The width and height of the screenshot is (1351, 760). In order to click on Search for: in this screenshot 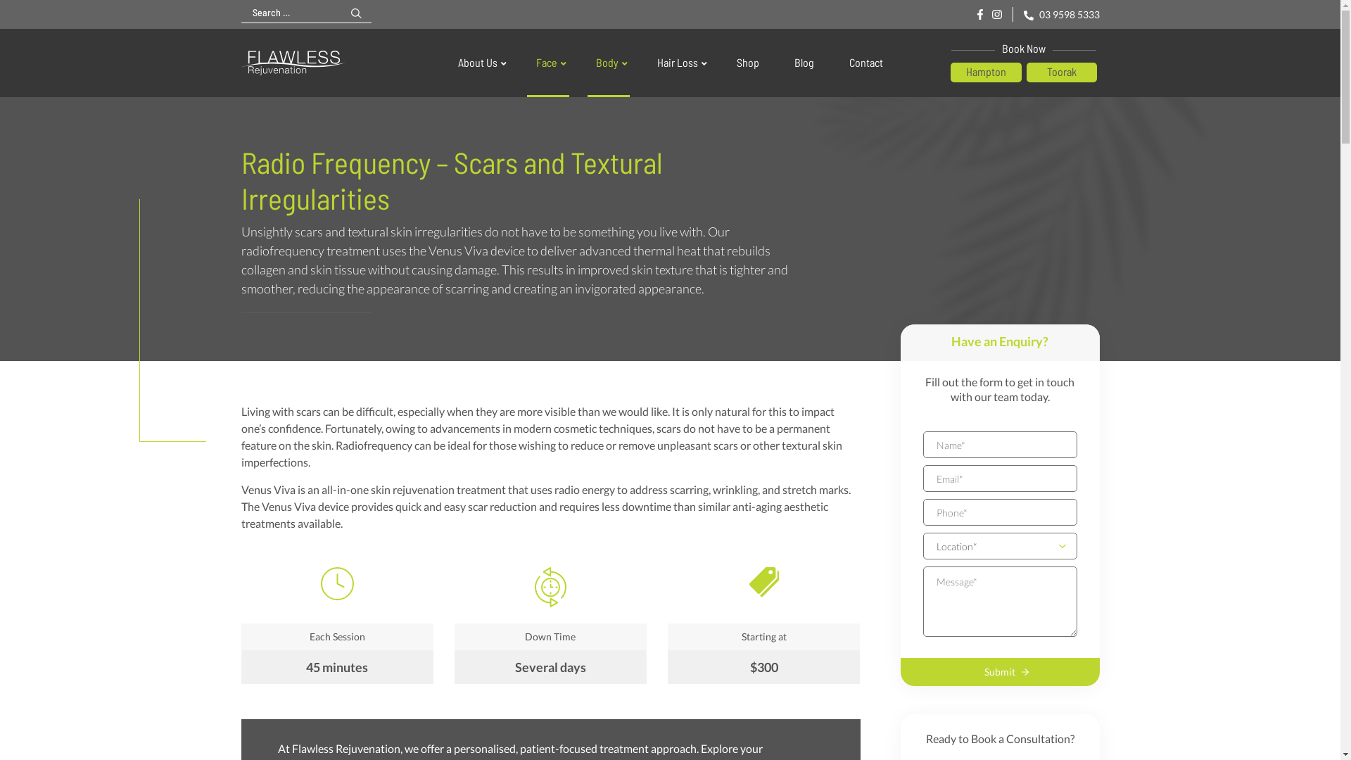, I will do `click(291, 13)`.